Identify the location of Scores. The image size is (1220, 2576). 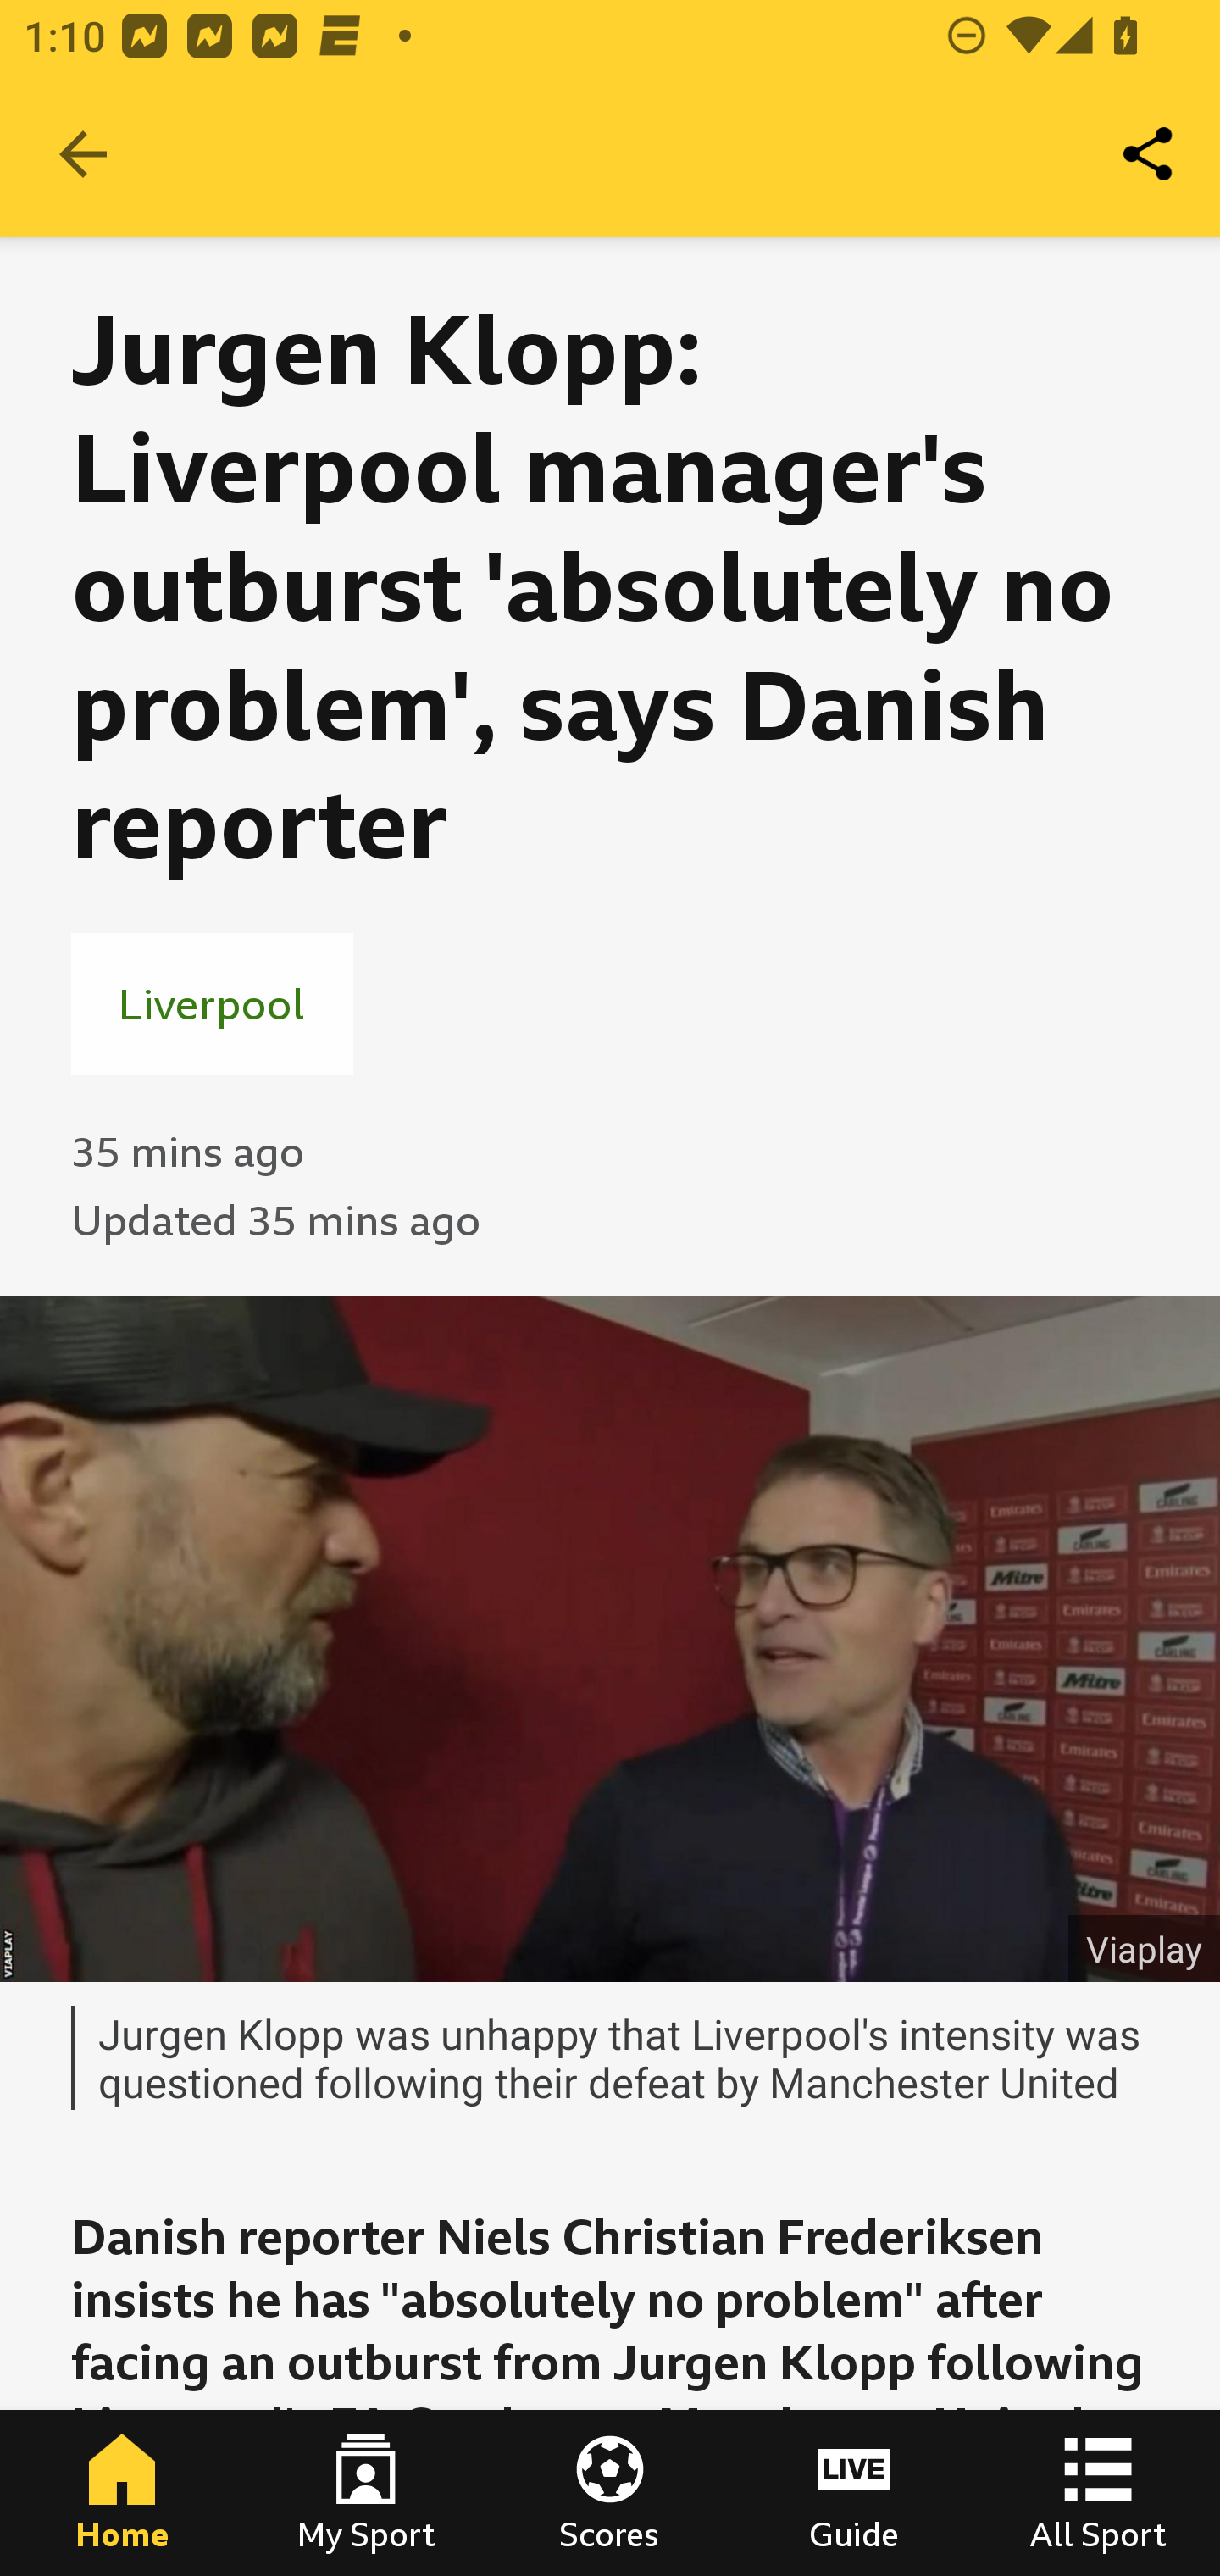
(610, 2493).